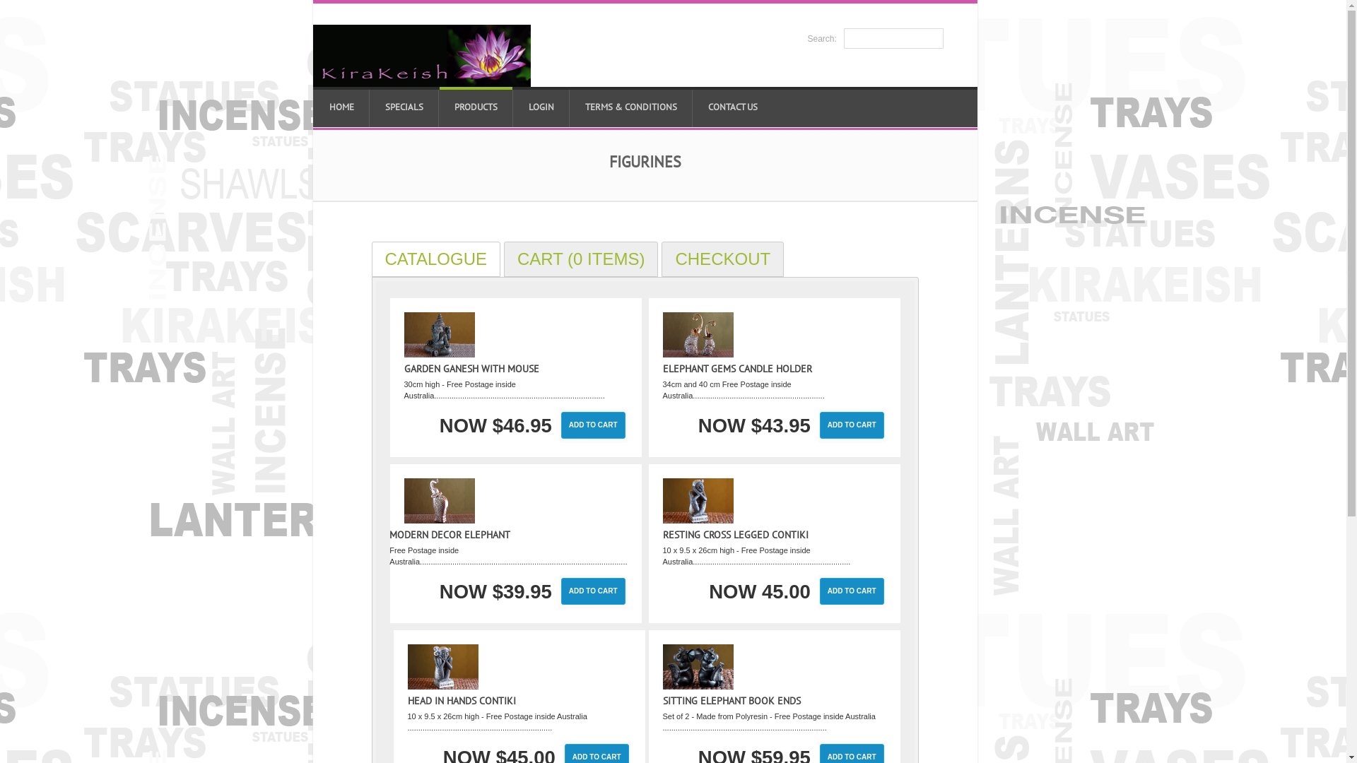 The height and width of the screenshot is (763, 1357). Describe the element at coordinates (476, 107) in the screenshot. I see `PRODUCTS` at that location.